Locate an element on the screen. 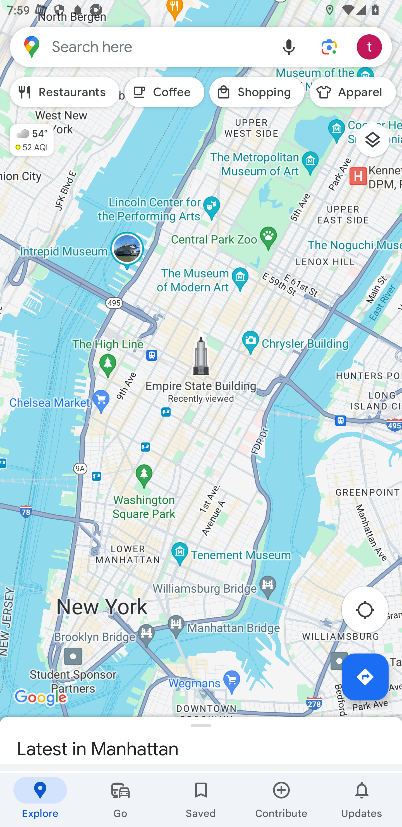 The image size is (402, 827). Cloudy, 54°, Moderate, 52 AQI 54° 52 AQI is located at coordinates (27, 136).